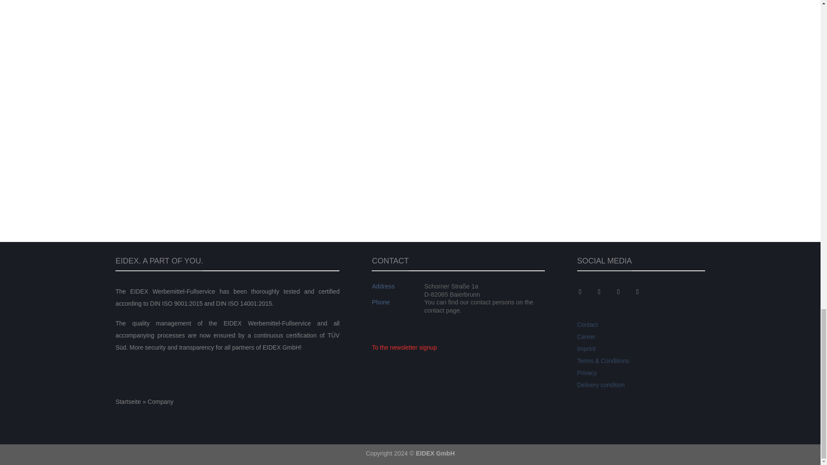 The width and height of the screenshot is (827, 465). Describe the element at coordinates (128, 401) in the screenshot. I see `Startseite` at that location.